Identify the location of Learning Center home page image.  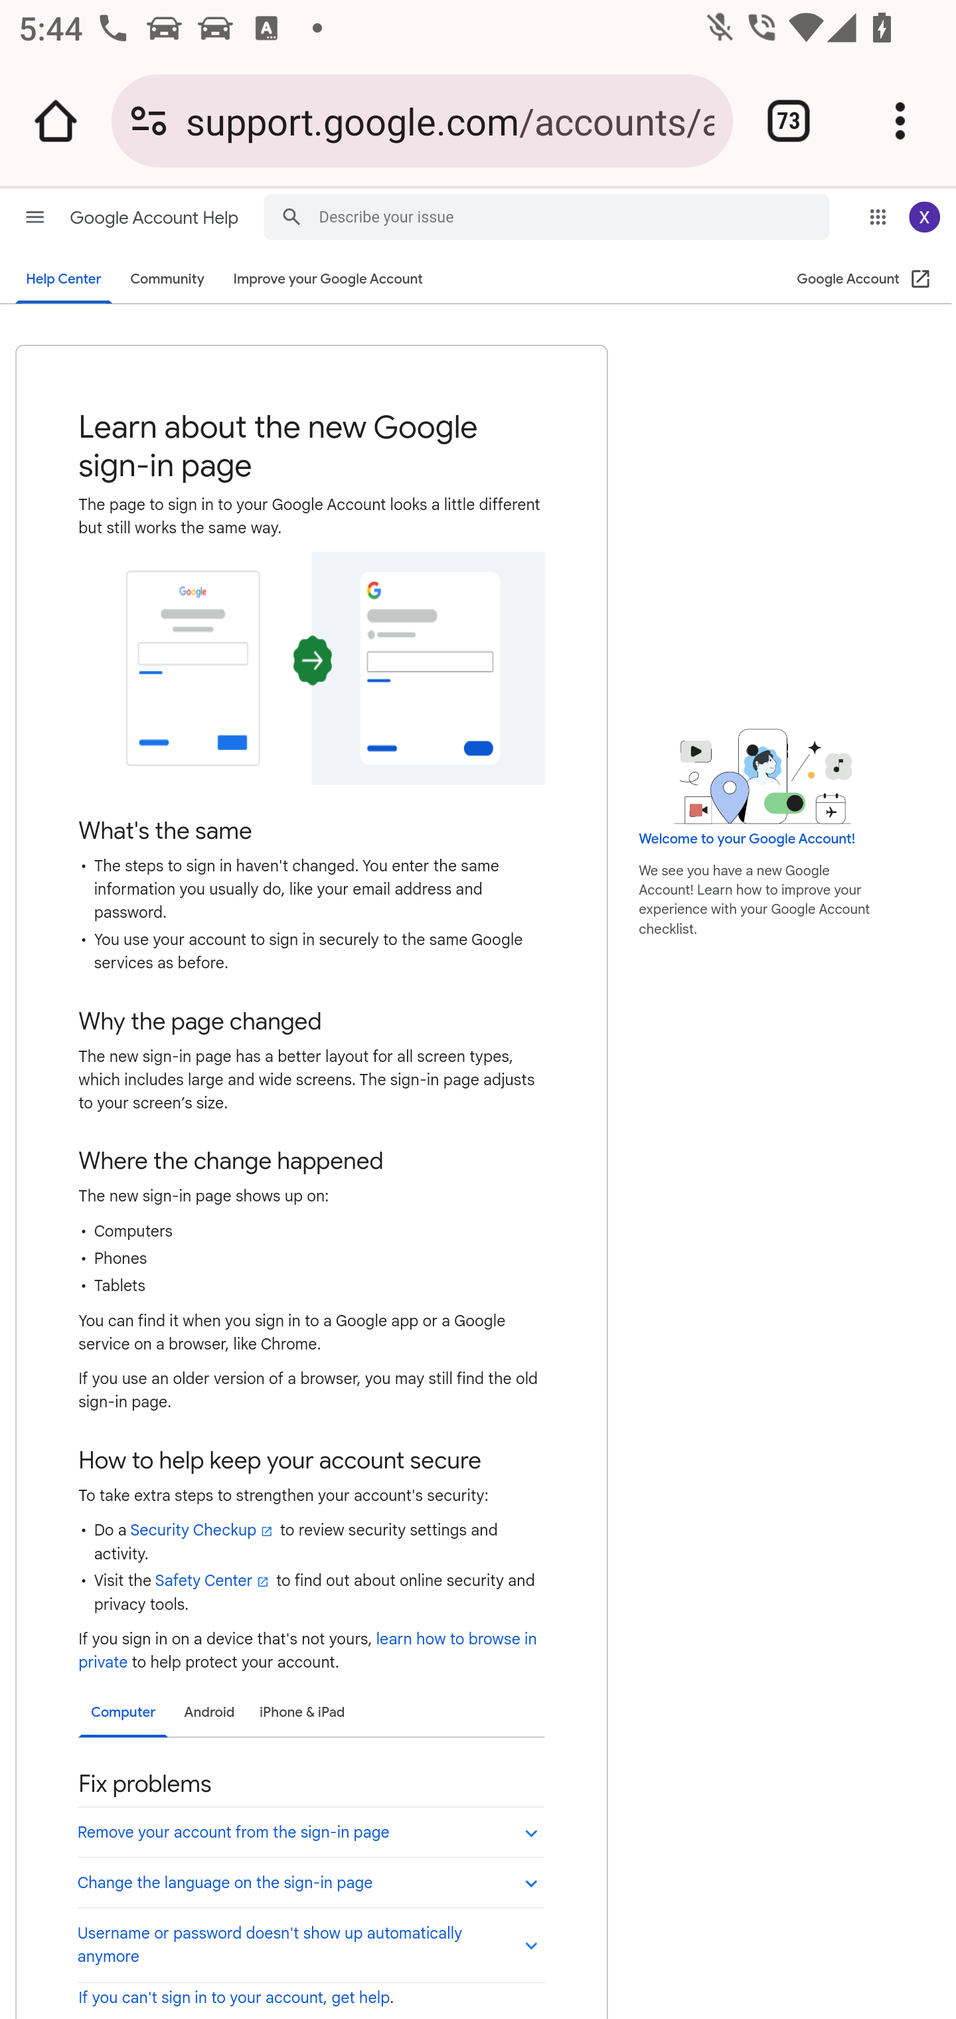
(763, 776).